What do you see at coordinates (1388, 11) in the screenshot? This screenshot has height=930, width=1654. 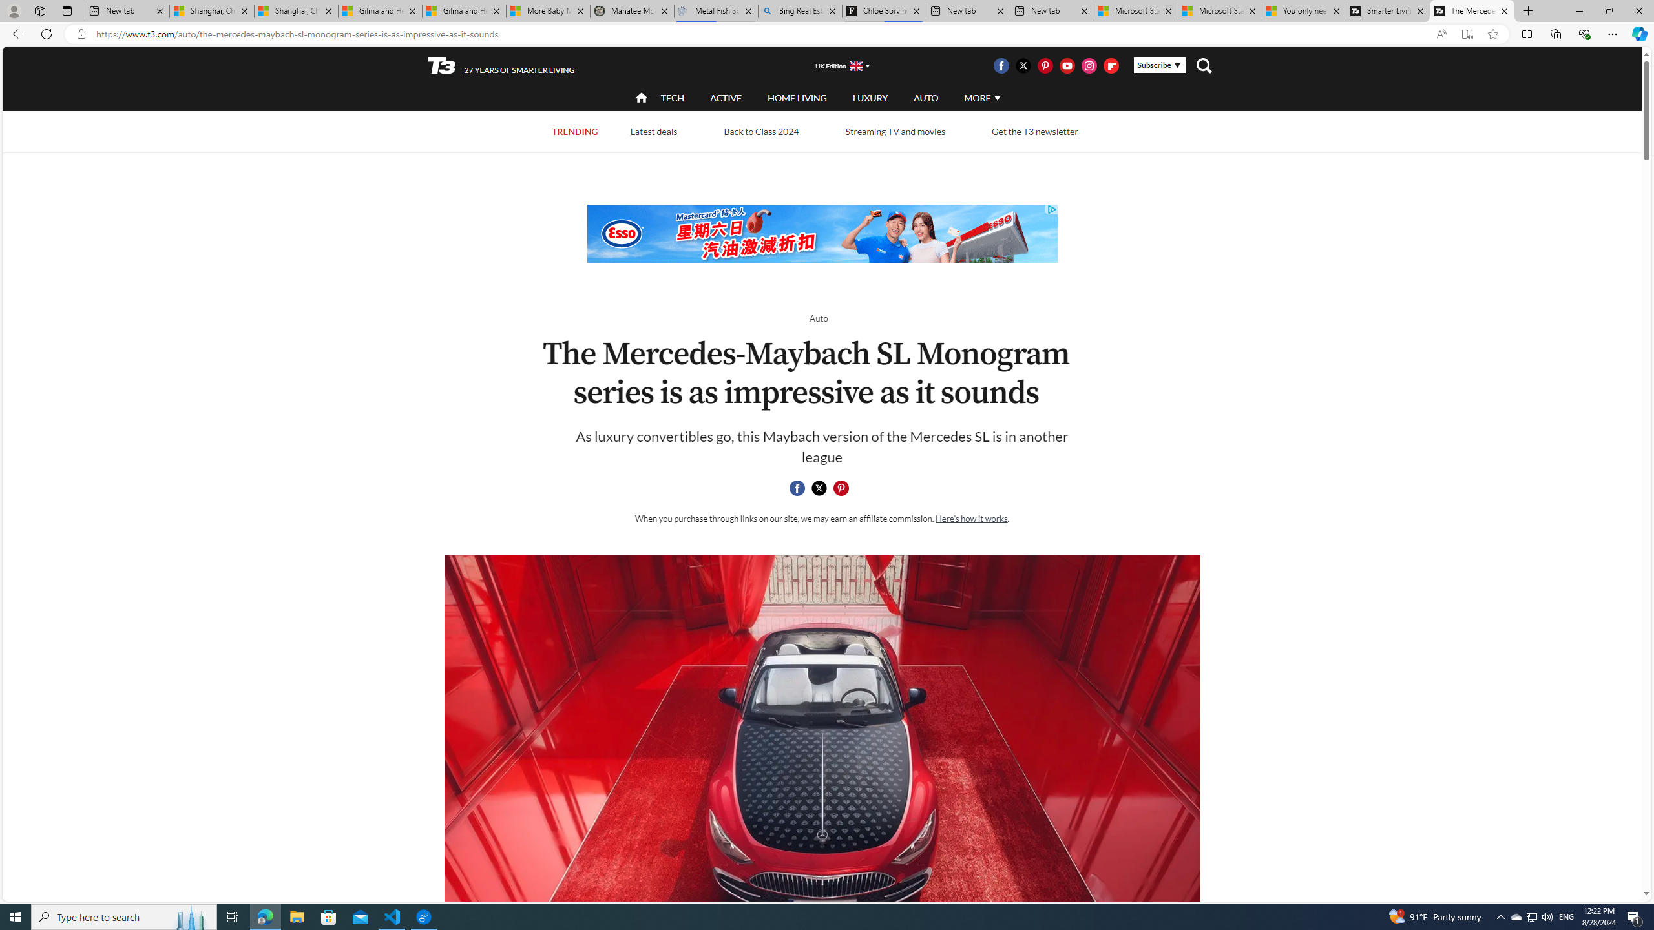 I see `Smarter Living | T3` at bounding box center [1388, 11].